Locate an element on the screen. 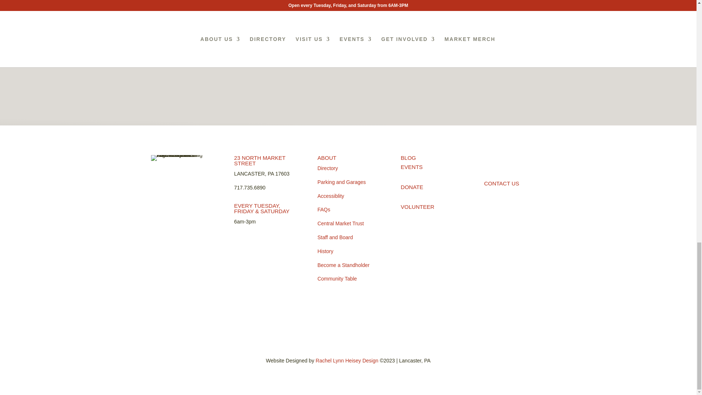 The width and height of the screenshot is (702, 395). Staff and Board is located at coordinates (335, 237).